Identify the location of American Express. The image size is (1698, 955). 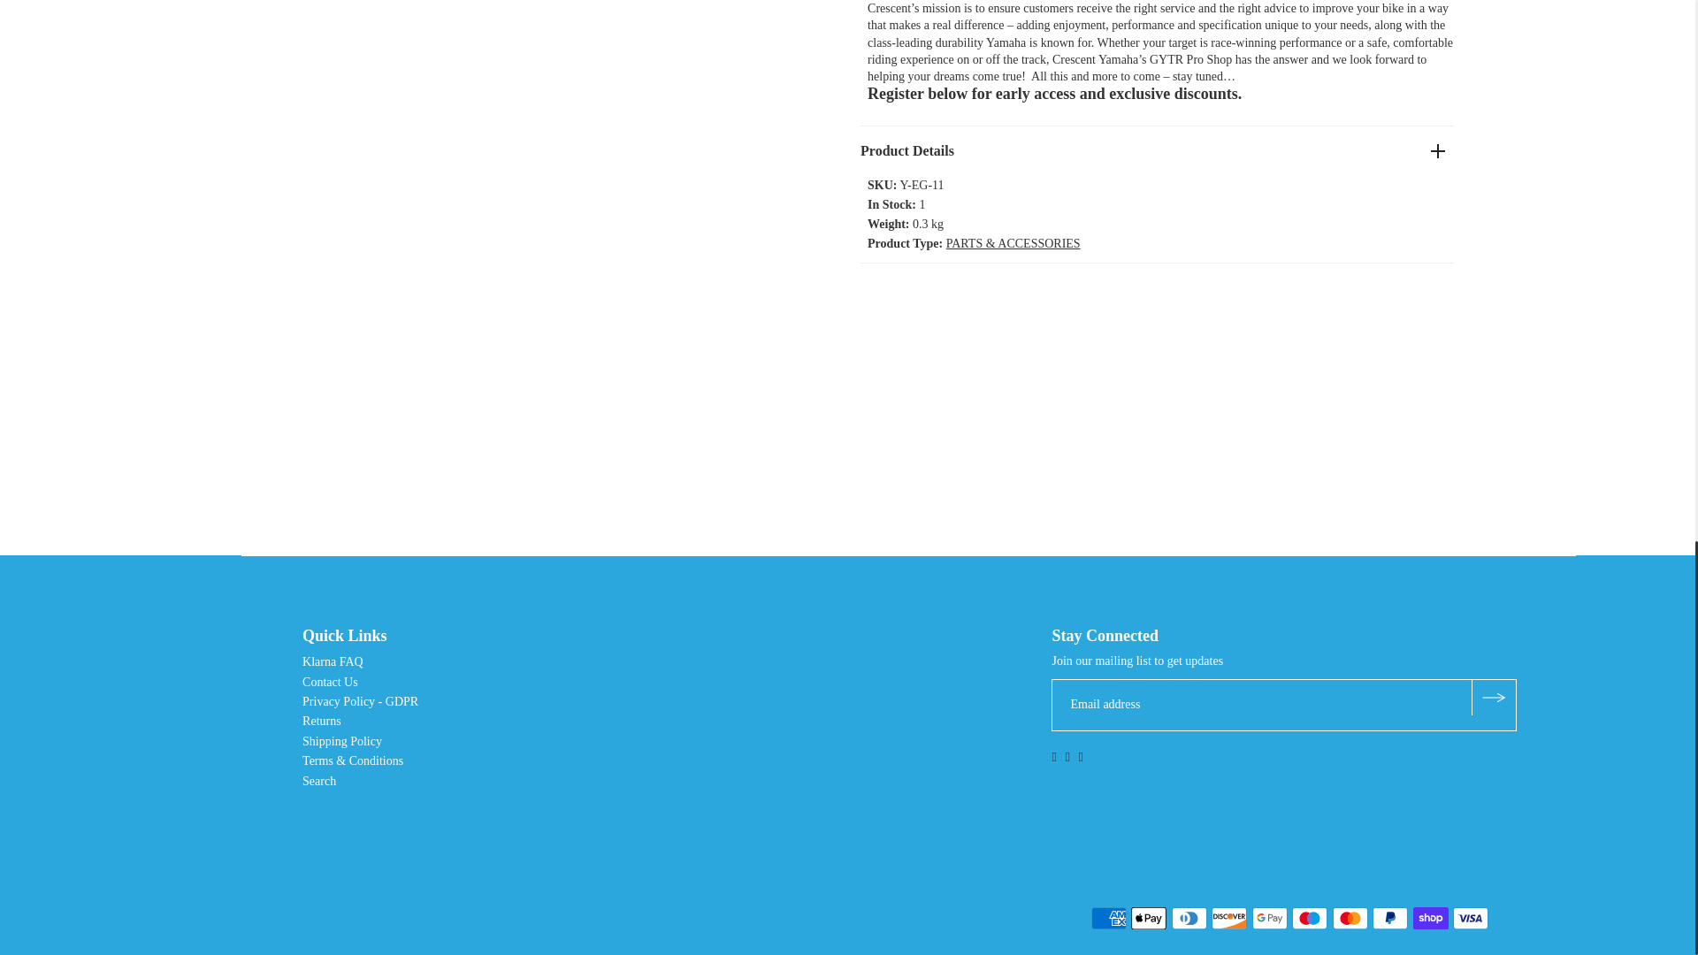
(1109, 918).